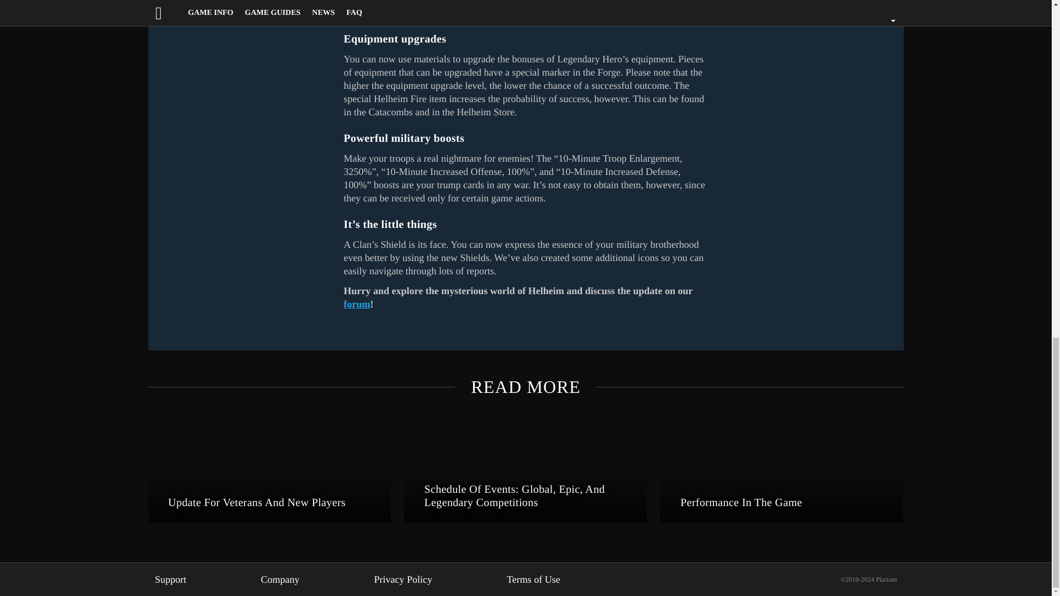 This screenshot has width=1060, height=596. Describe the element at coordinates (782, 466) in the screenshot. I see `Performance In The Game` at that location.